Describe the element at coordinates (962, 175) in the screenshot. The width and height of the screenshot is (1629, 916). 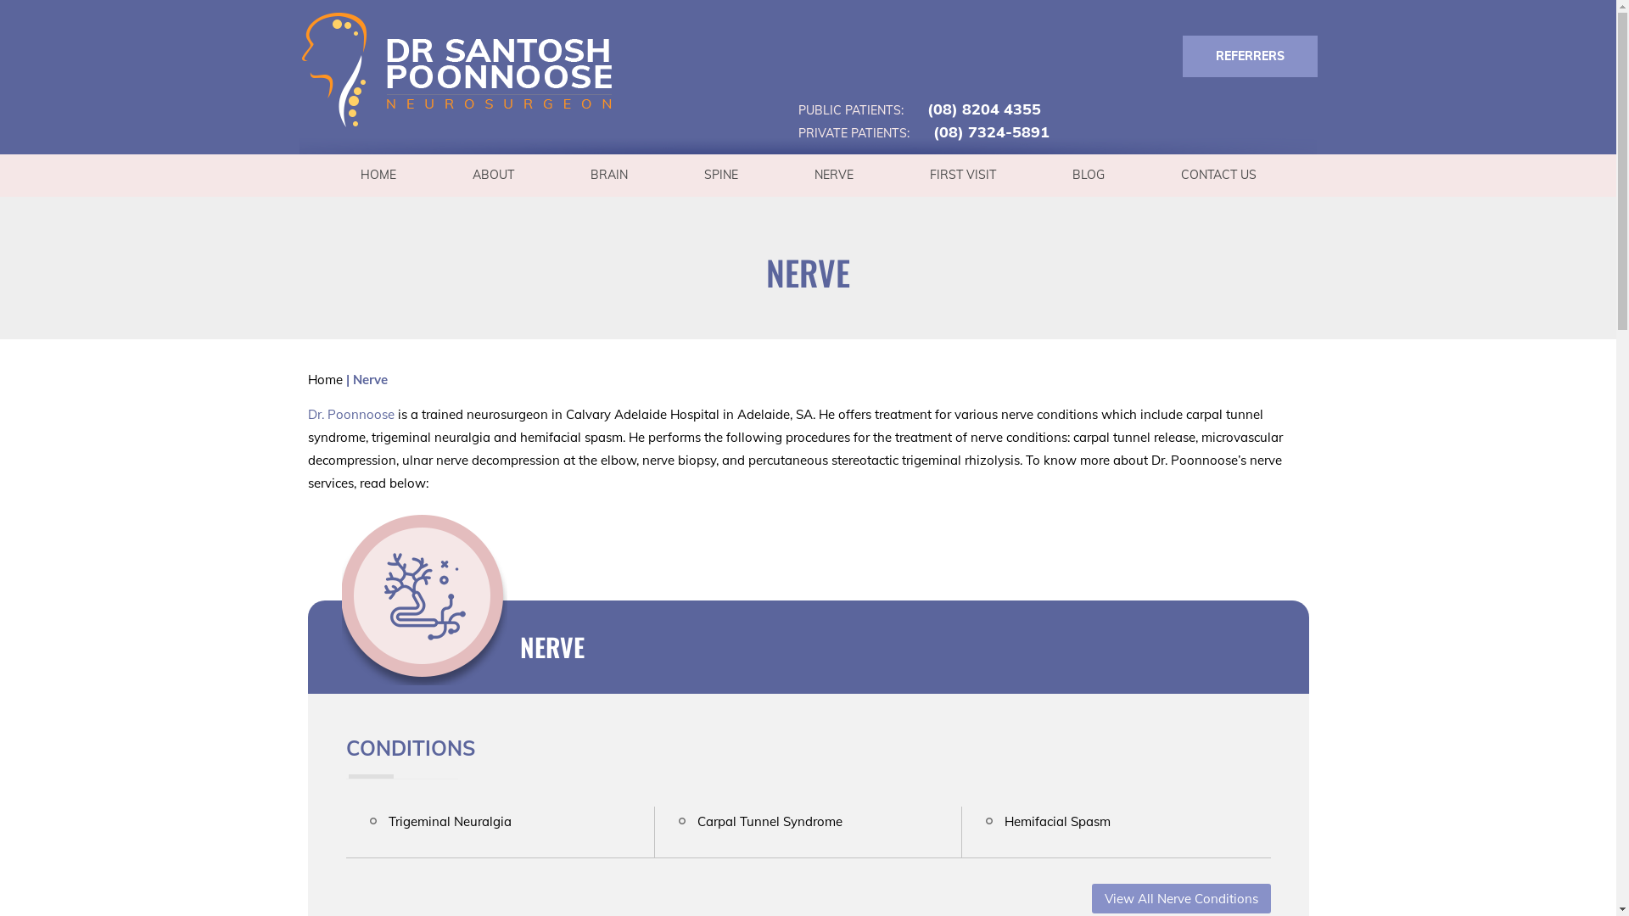
I see `FIRST VISIT` at that location.